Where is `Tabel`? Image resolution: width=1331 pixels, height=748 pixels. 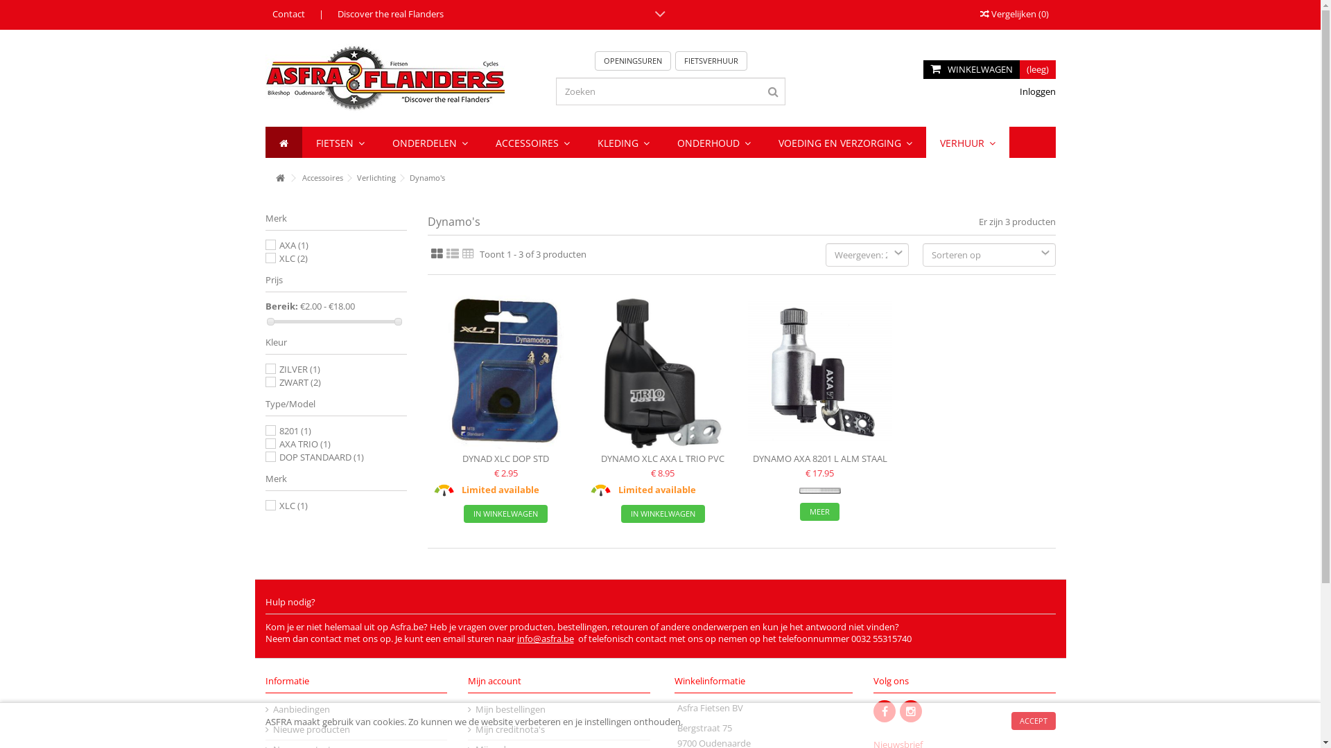 Tabel is located at coordinates (467, 254).